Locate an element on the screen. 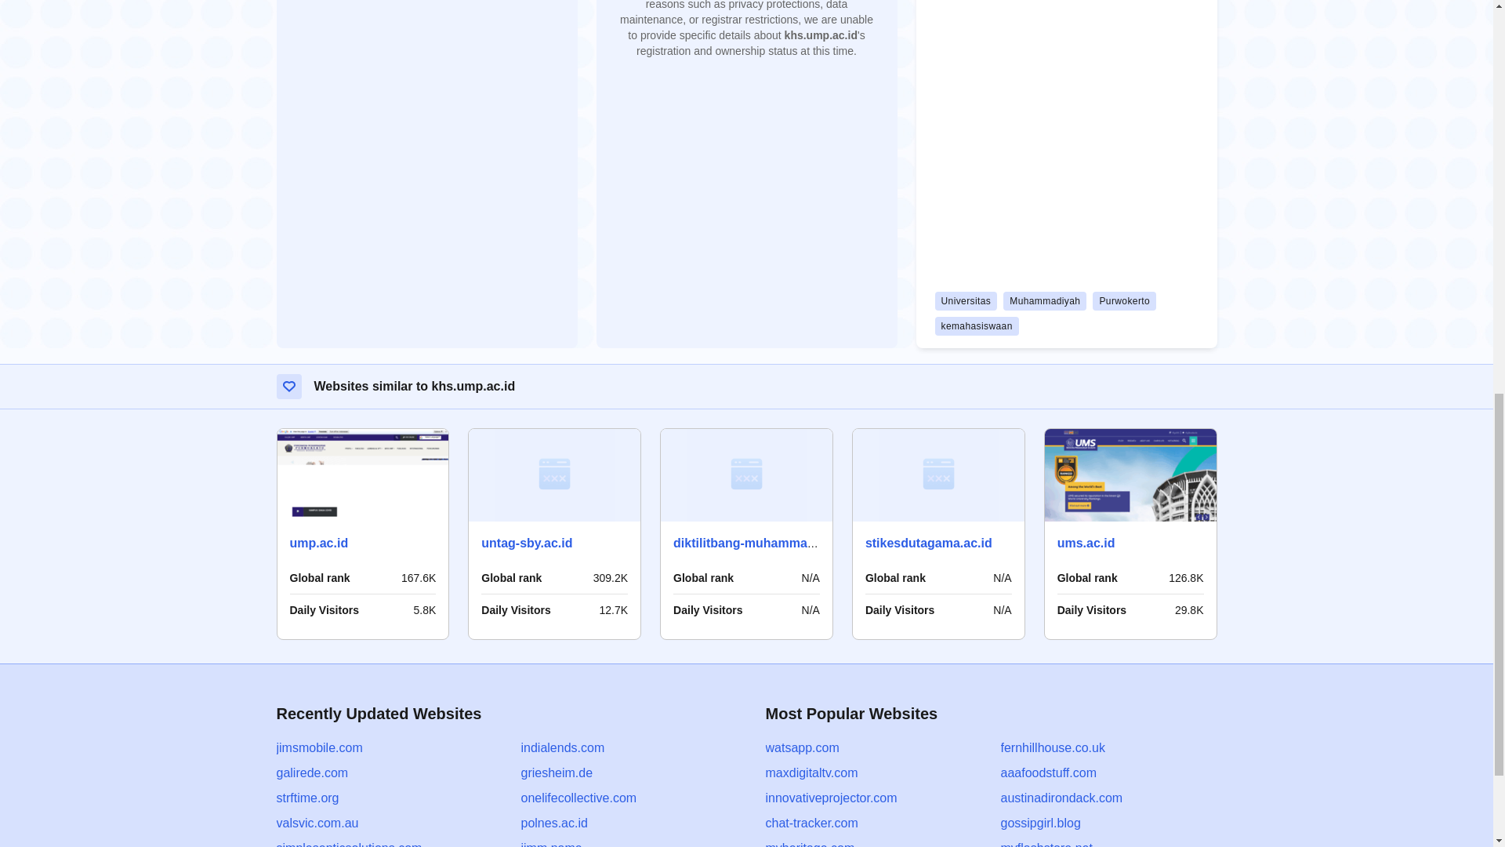 Image resolution: width=1505 pixels, height=847 pixels. galirede.com is located at coordinates (311, 772).